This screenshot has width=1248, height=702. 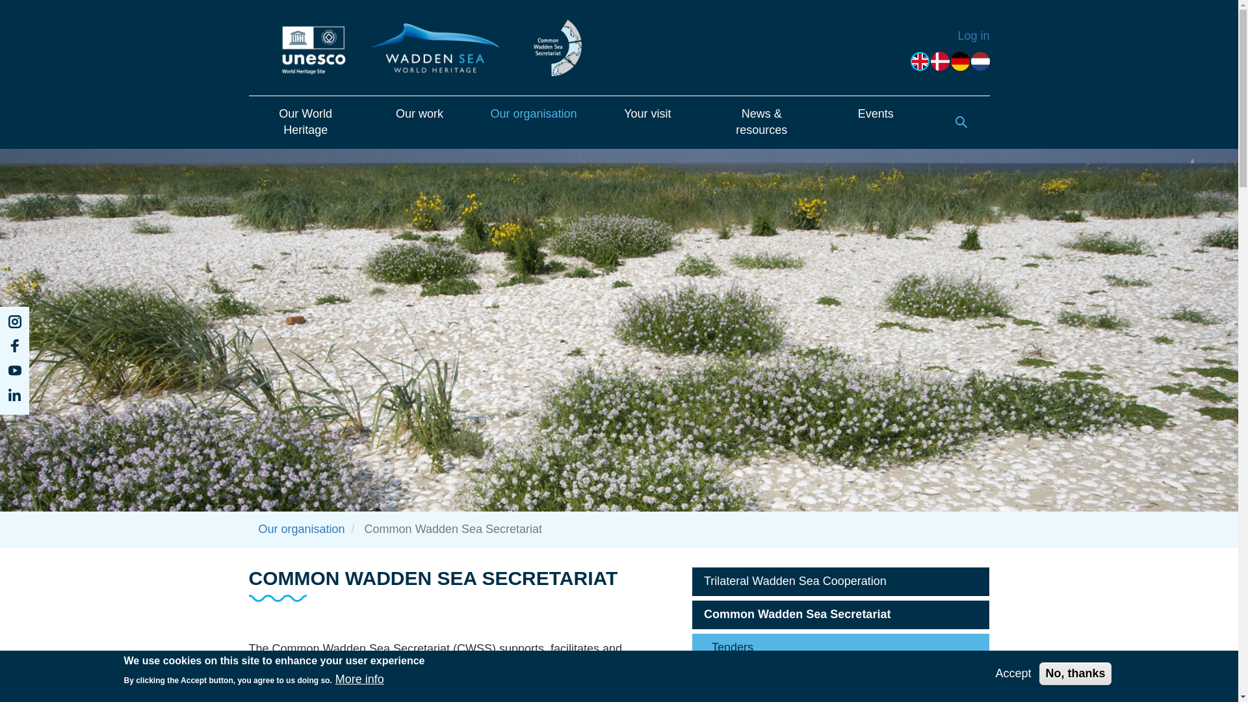 I want to click on Deutsch, so click(x=960, y=61).